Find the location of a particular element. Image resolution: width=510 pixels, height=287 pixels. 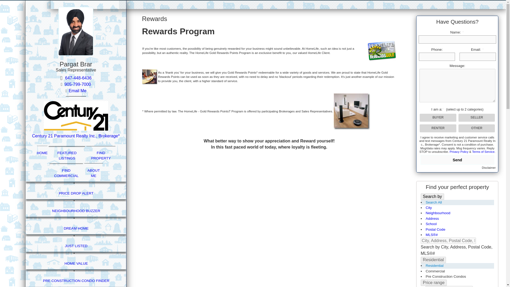

PRE CONSTRUCTION CONDO FINDER is located at coordinates (76, 281).